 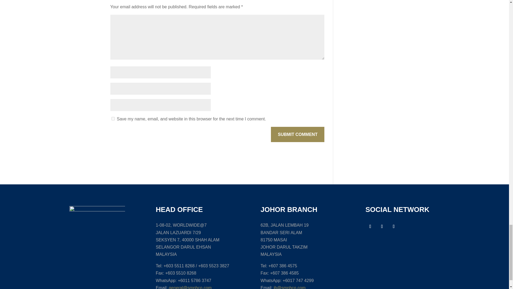 What do you see at coordinates (297, 134) in the screenshot?
I see `Submit Comment` at bounding box center [297, 134].